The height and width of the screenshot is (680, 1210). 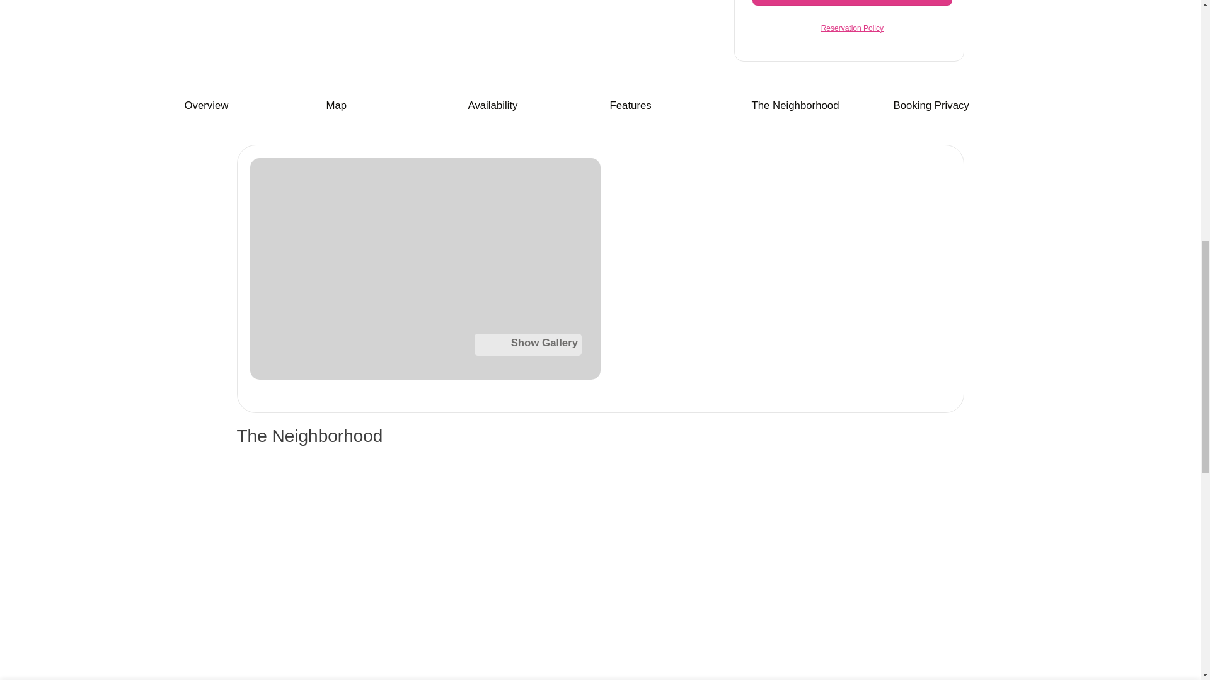 What do you see at coordinates (931, 105) in the screenshot?
I see `Booking Privacy` at bounding box center [931, 105].